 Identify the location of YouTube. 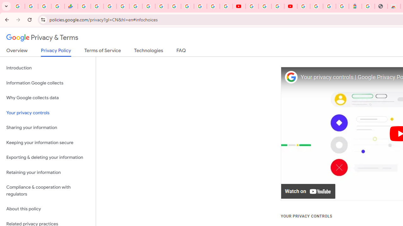
(174, 6).